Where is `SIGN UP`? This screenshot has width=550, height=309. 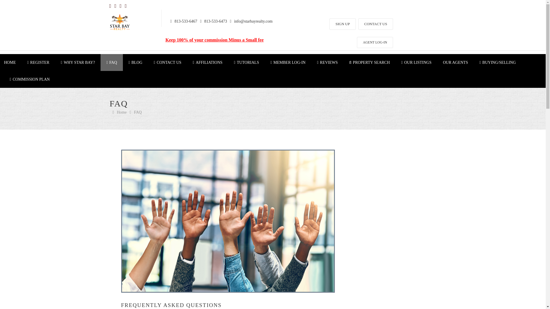
SIGN UP is located at coordinates (343, 24).